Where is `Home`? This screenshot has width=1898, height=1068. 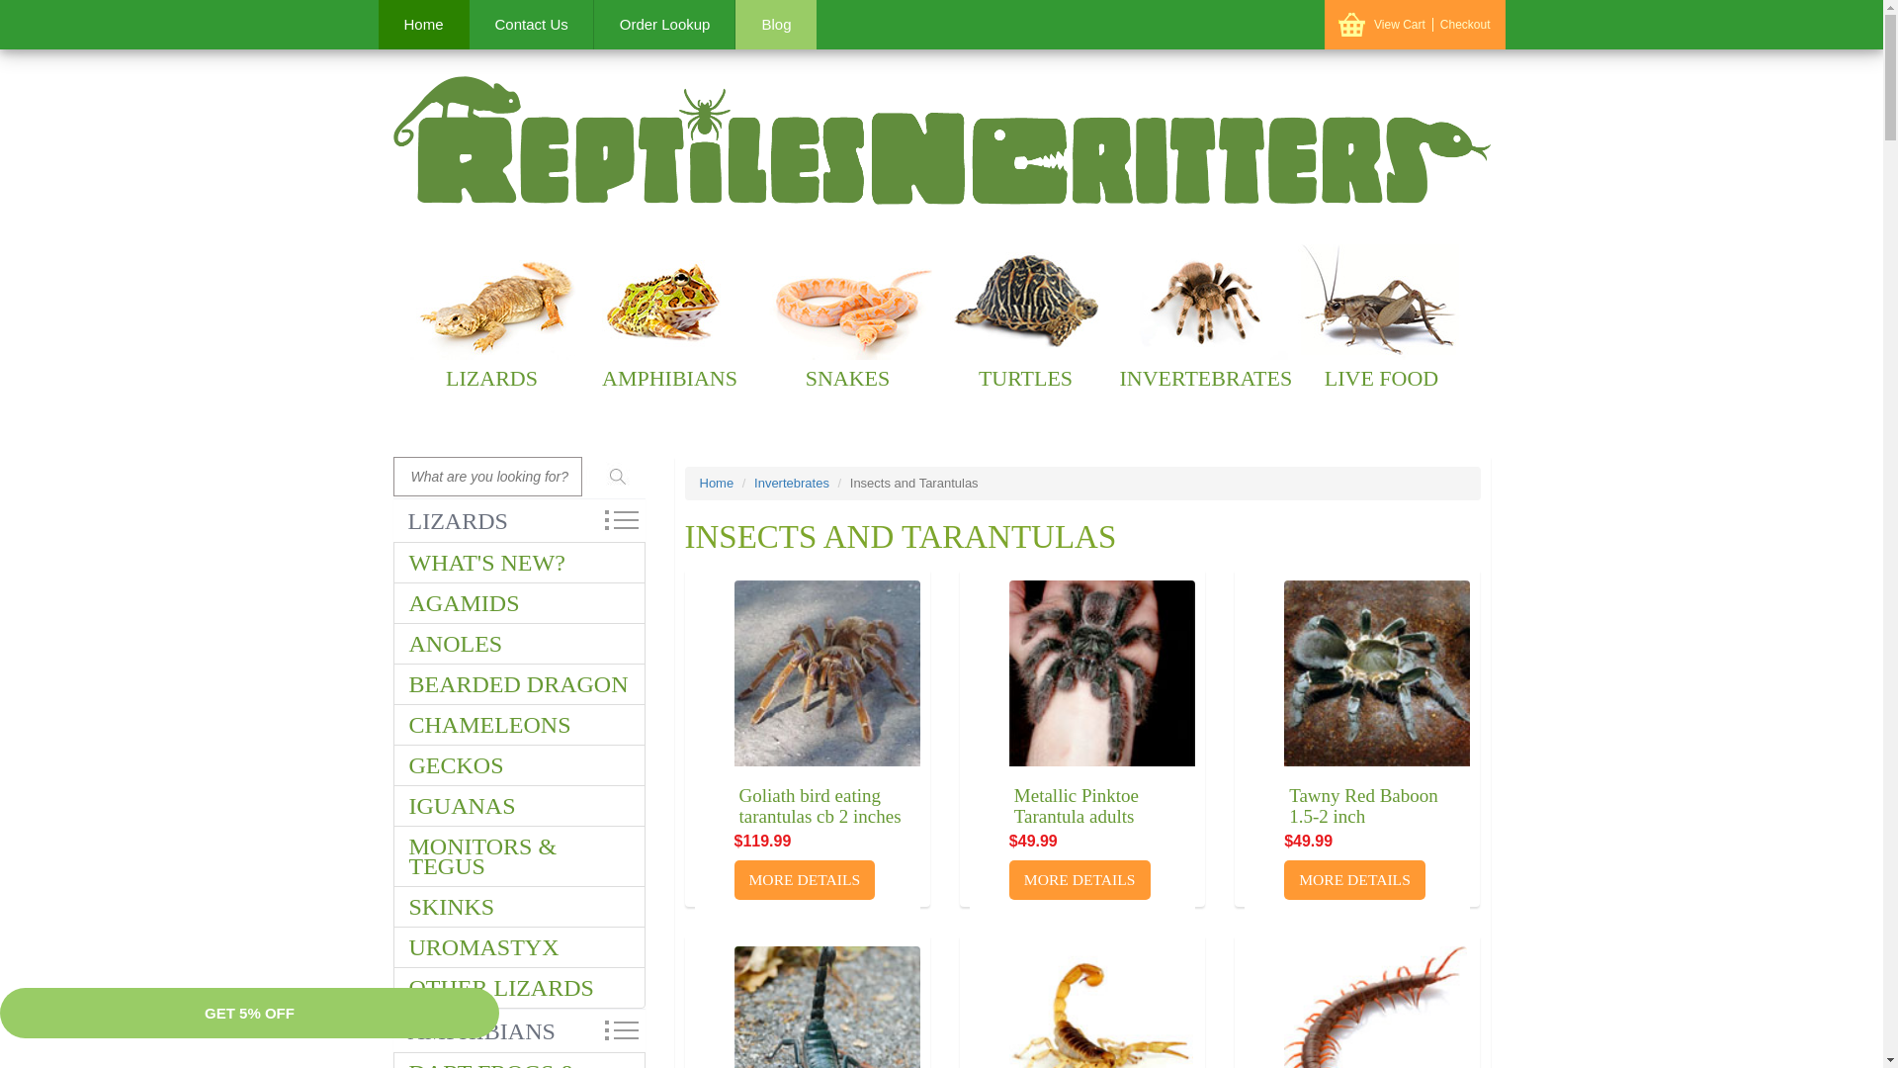 Home is located at coordinates (423, 24).